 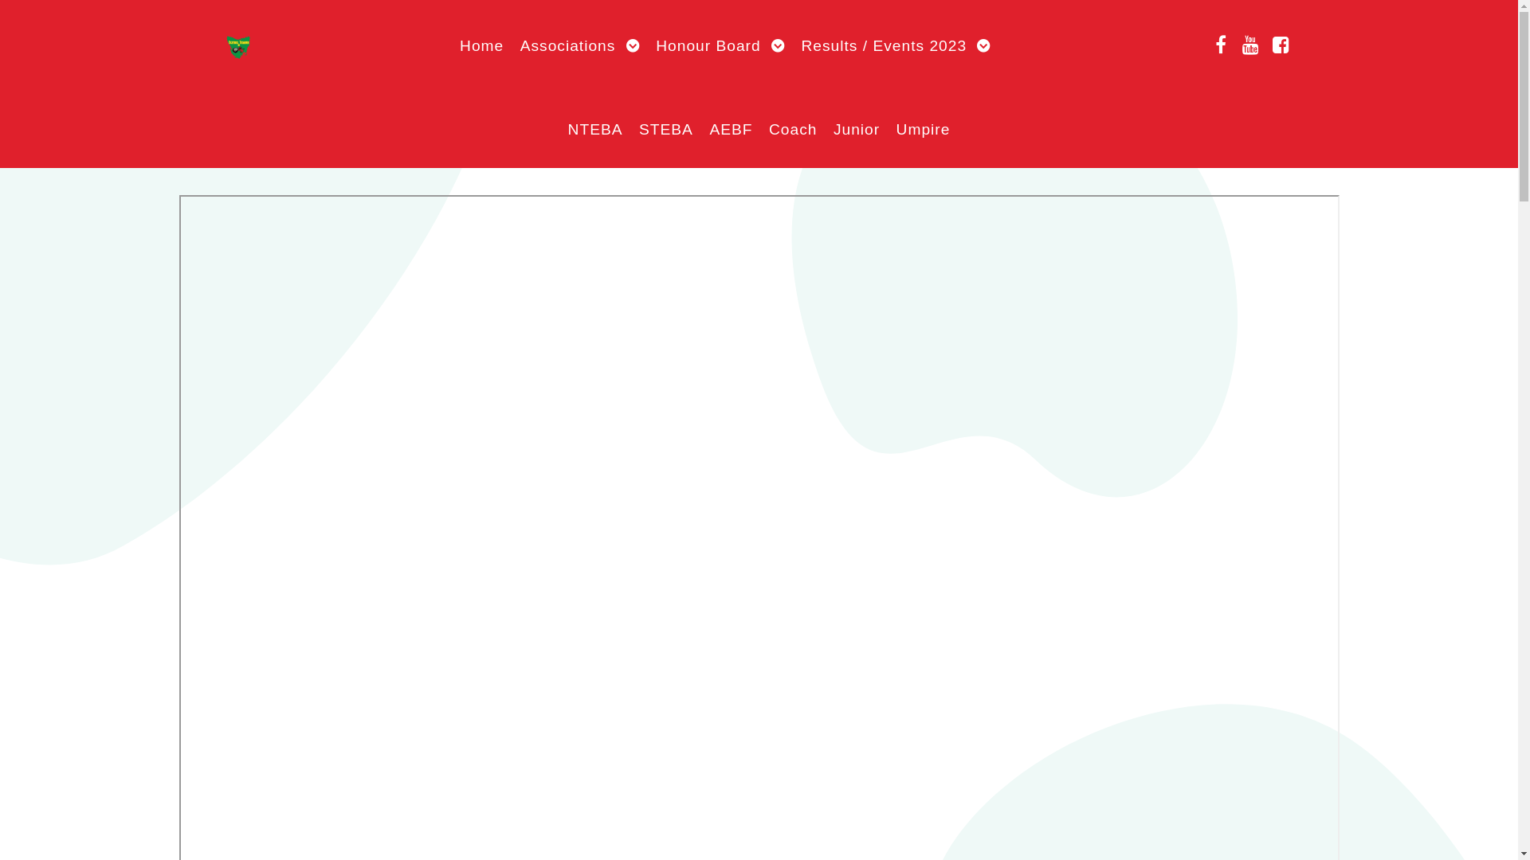 I want to click on Umpire, so click(x=924, y=129).